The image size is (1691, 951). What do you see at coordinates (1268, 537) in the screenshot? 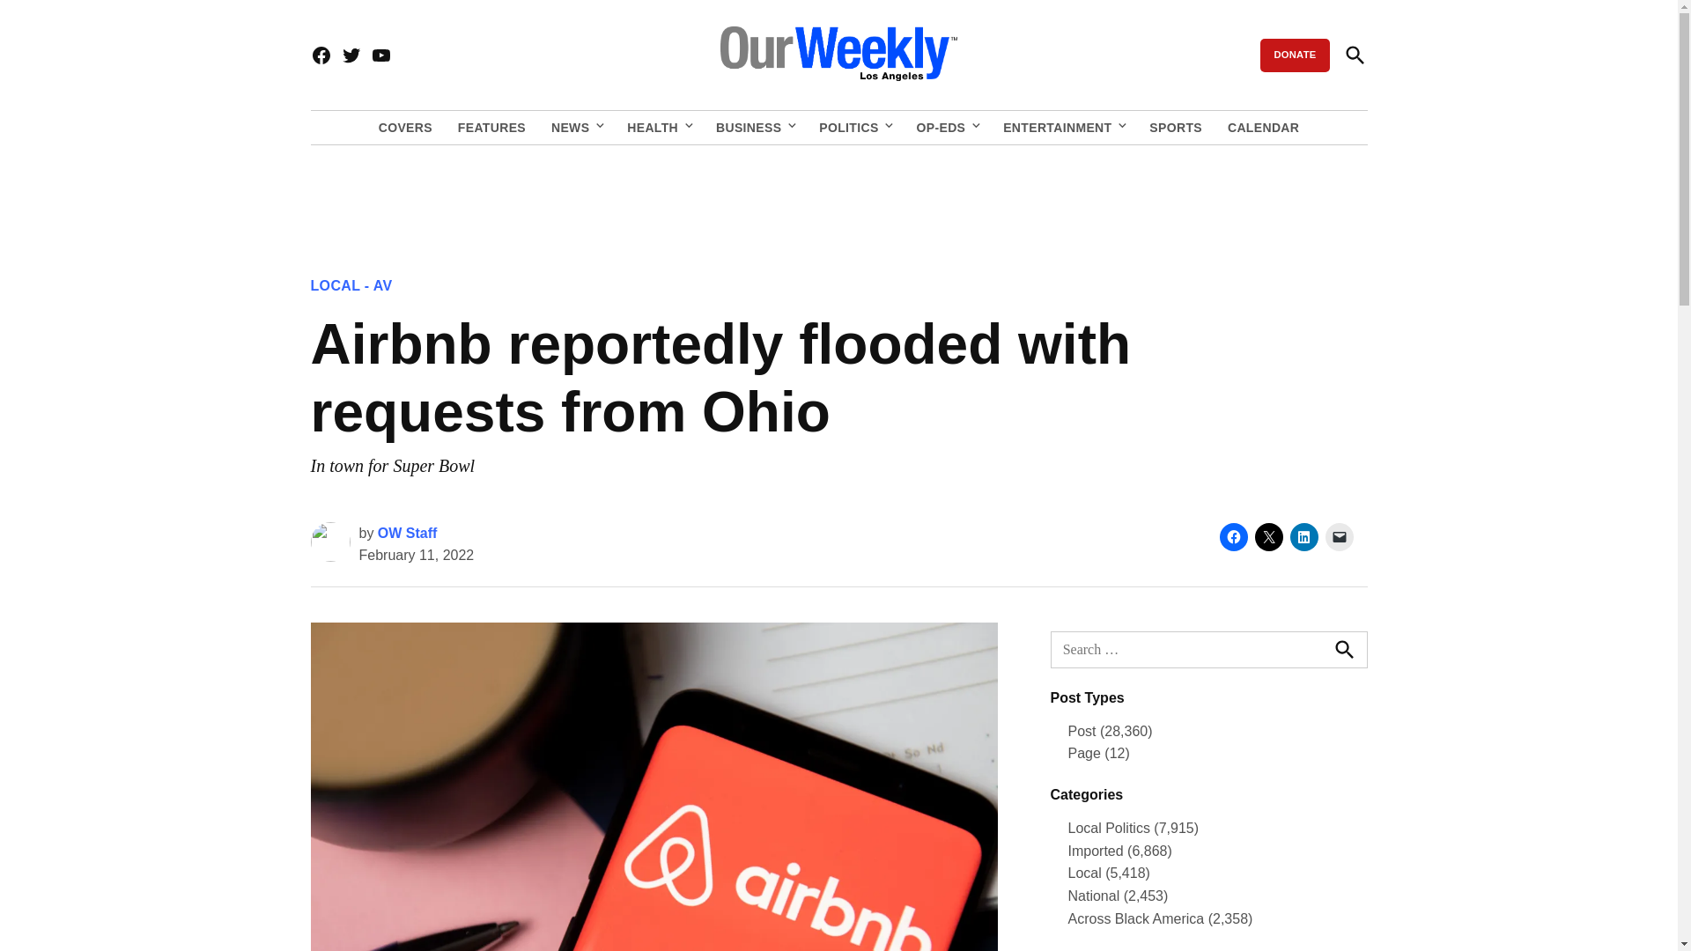
I see `Click to share on X` at bounding box center [1268, 537].